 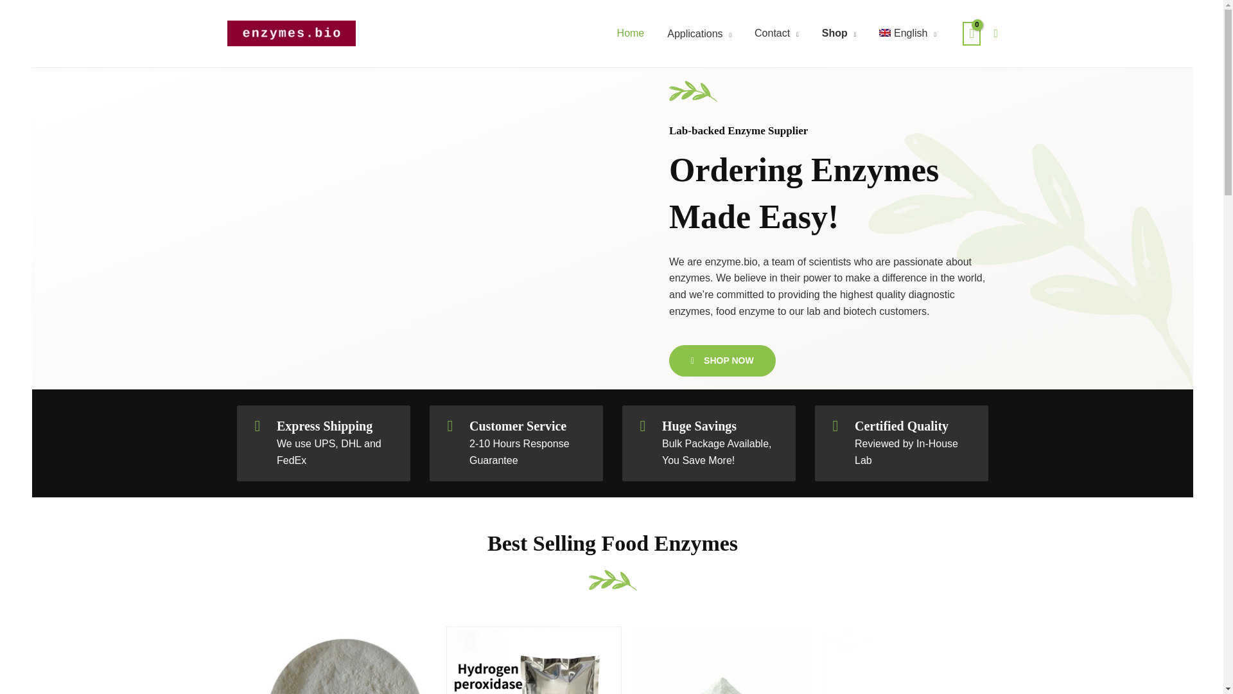 What do you see at coordinates (840, 33) in the screenshot?
I see `Shop` at bounding box center [840, 33].